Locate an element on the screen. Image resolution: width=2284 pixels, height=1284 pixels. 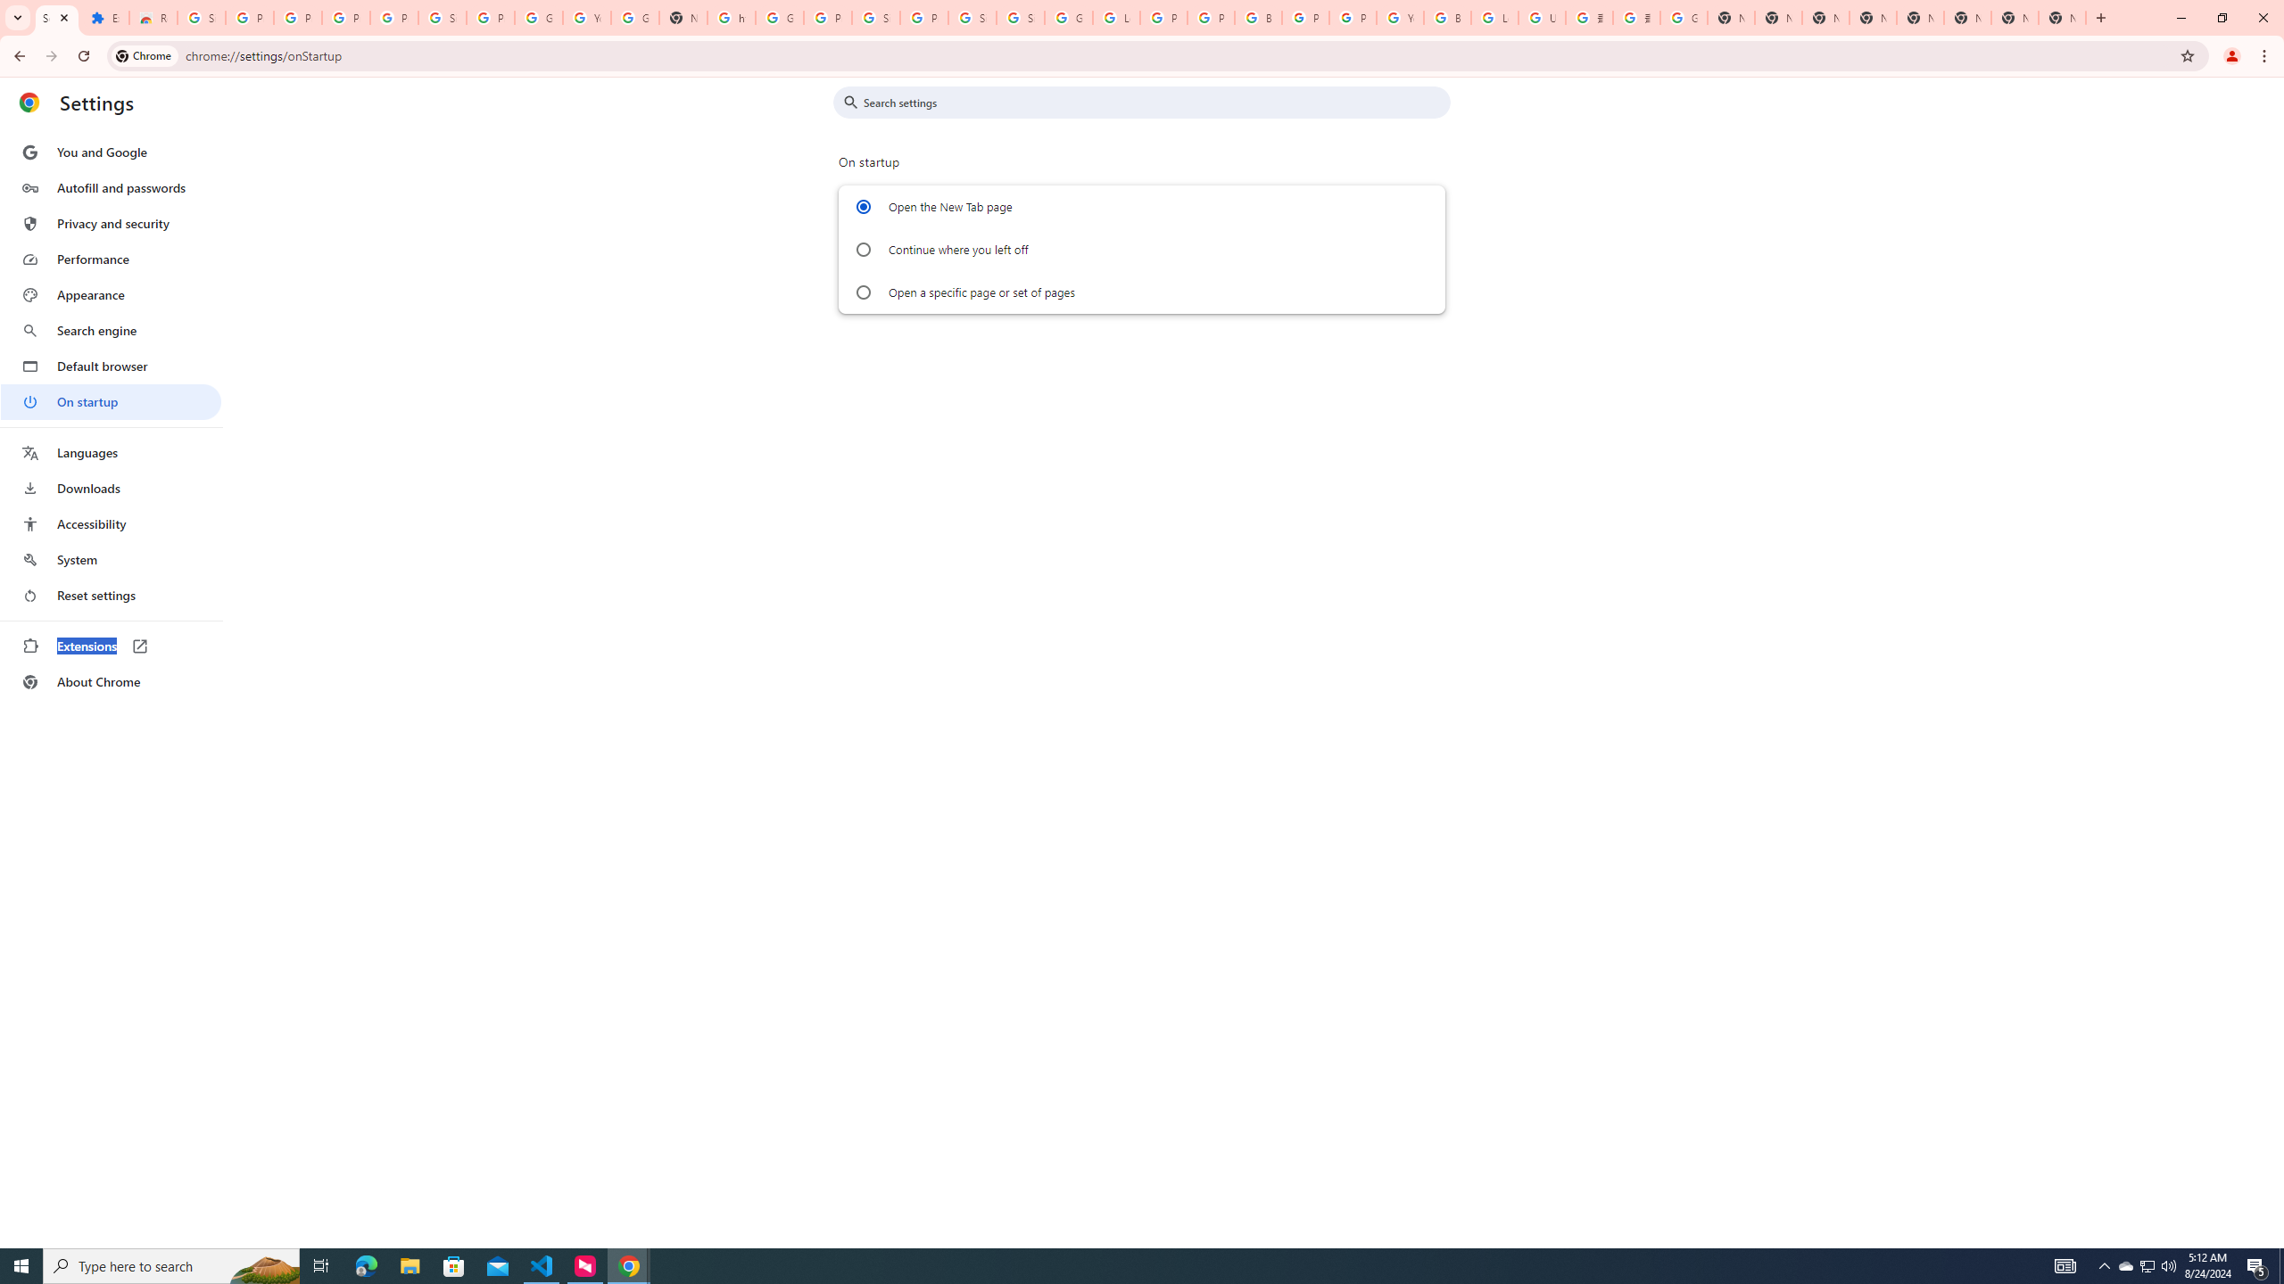
Accessibility is located at coordinates (111, 523).